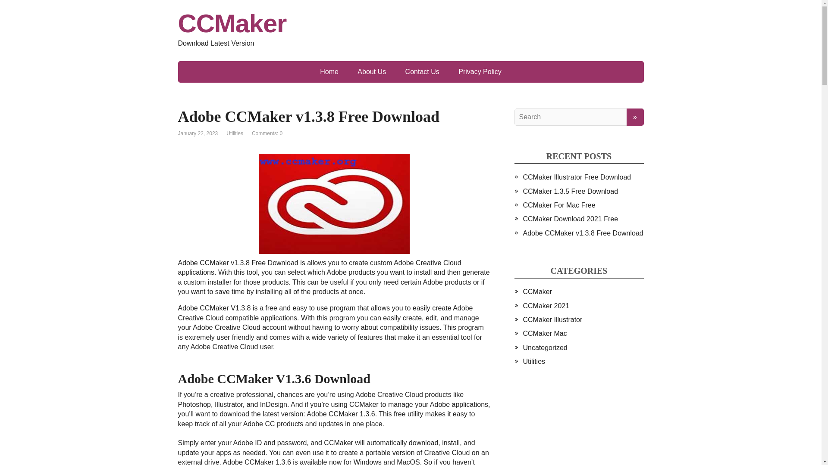 This screenshot has width=828, height=465. Describe the element at coordinates (480, 71) in the screenshot. I see `Privacy Policy` at that location.